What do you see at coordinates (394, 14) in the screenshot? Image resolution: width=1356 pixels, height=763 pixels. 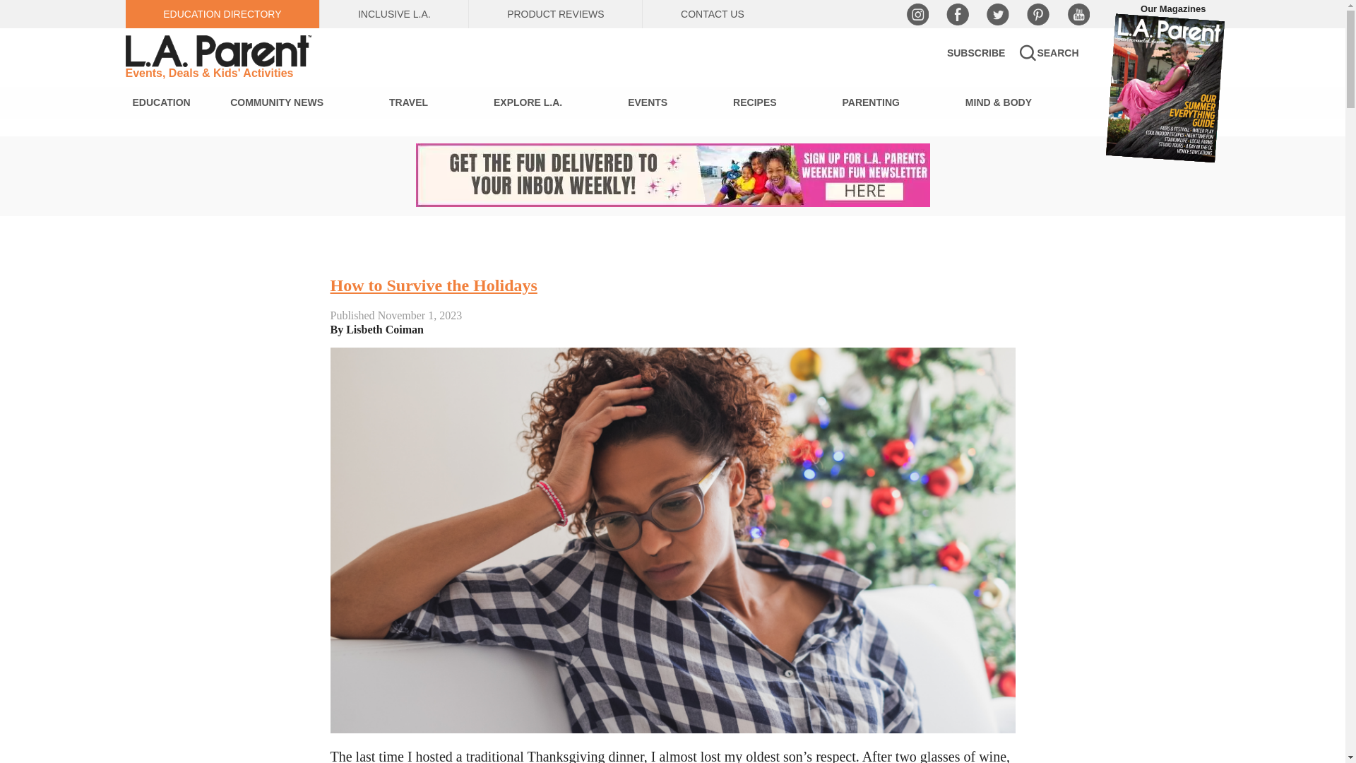 I see `INCLUSIVE L.A.` at bounding box center [394, 14].